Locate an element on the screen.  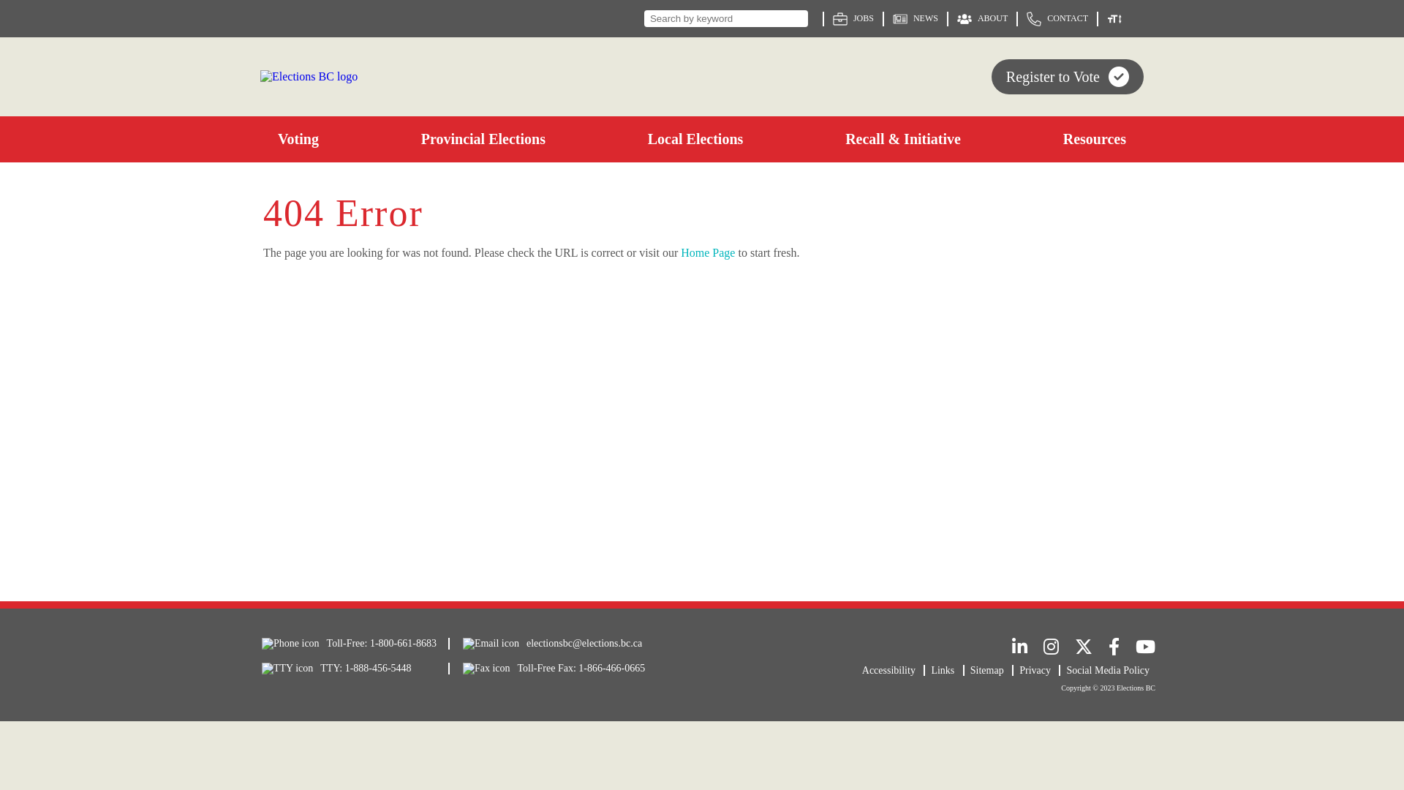
ABOUT is located at coordinates (983, 19).